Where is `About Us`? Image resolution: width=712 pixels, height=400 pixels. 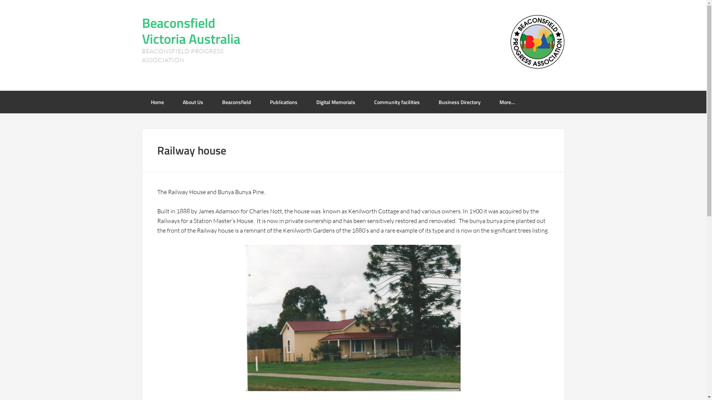 About Us is located at coordinates (193, 102).